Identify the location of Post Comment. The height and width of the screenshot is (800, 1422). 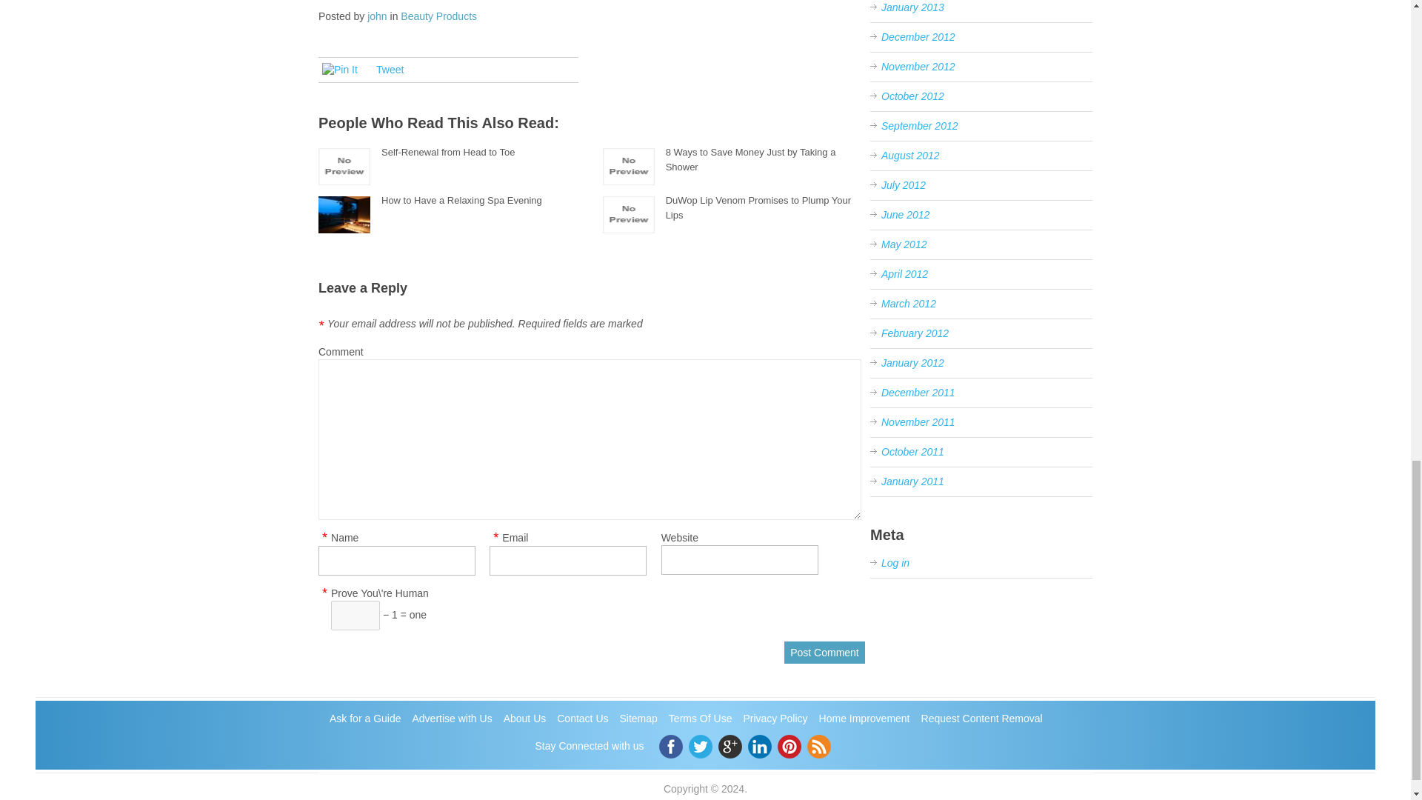
(824, 653).